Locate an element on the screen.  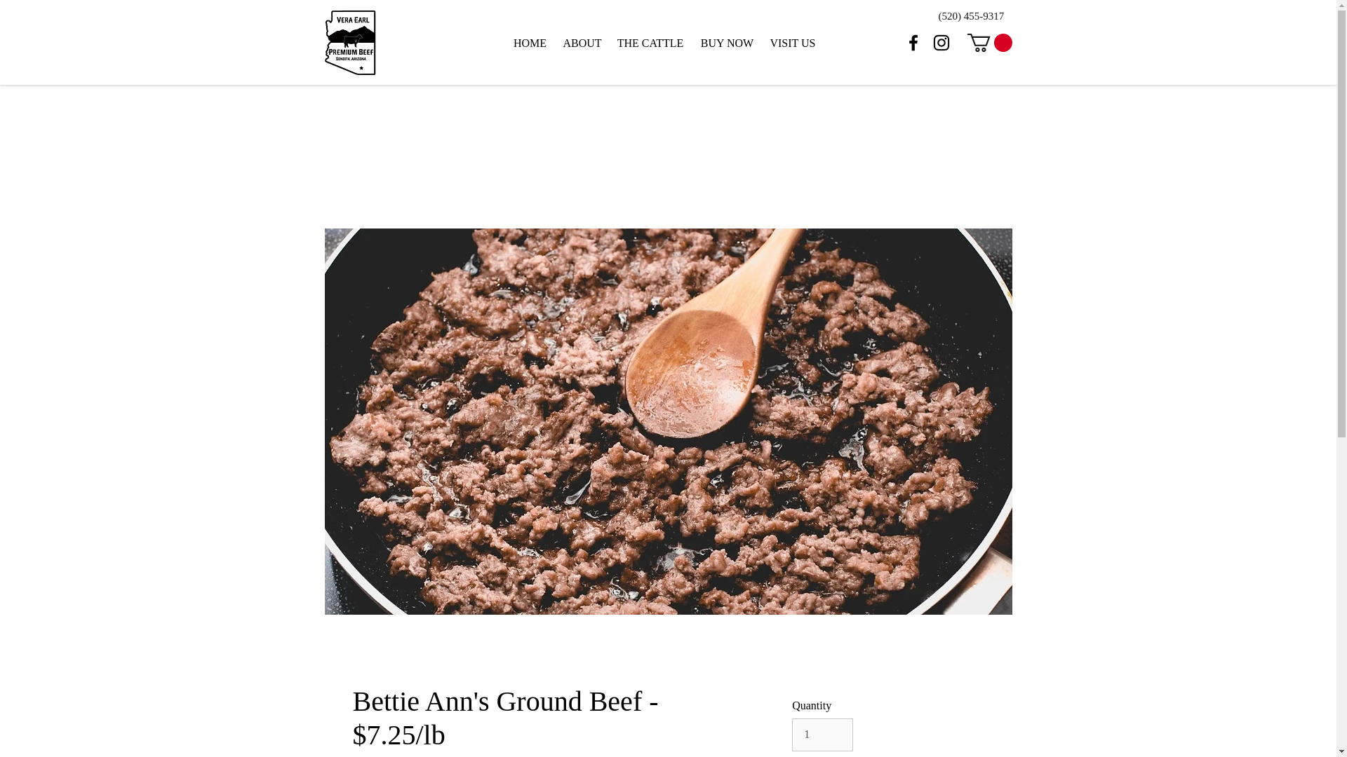
BUY NOW is located at coordinates (727, 42).